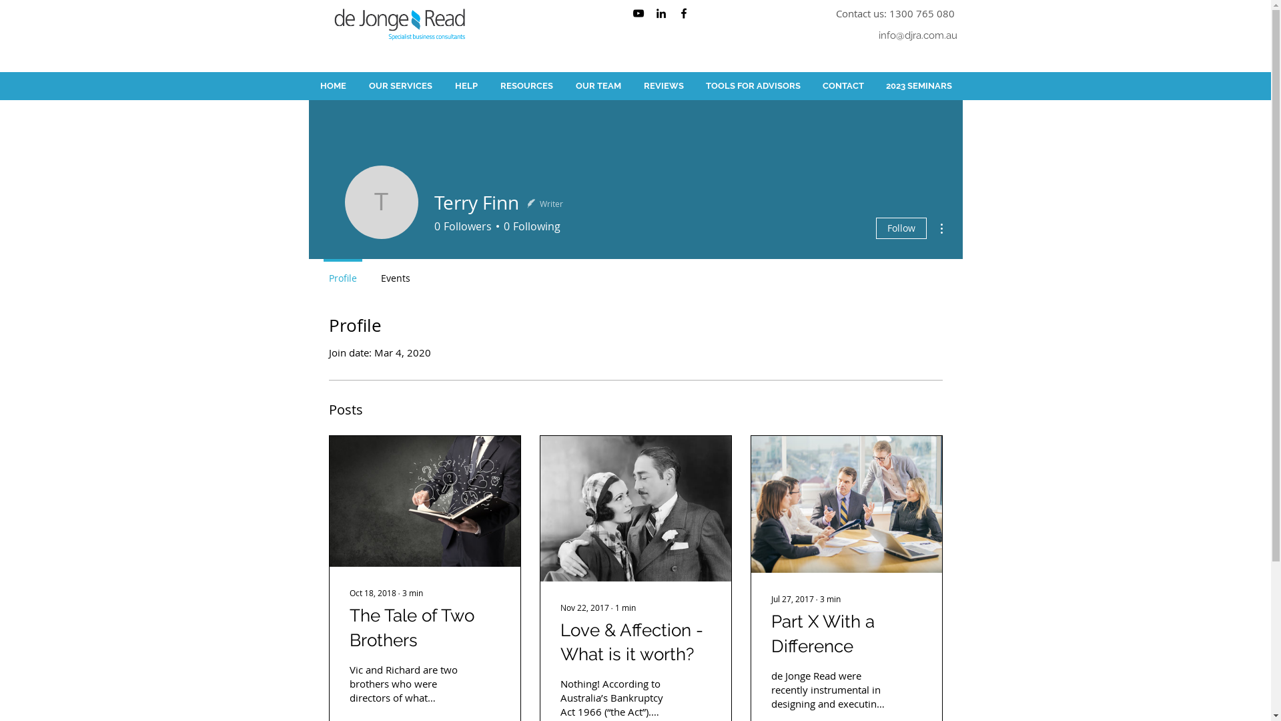 This screenshot has width=1281, height=721. Describe the element at coordinates (530, 226) in the screenshot. I see `0
Following` at that location.